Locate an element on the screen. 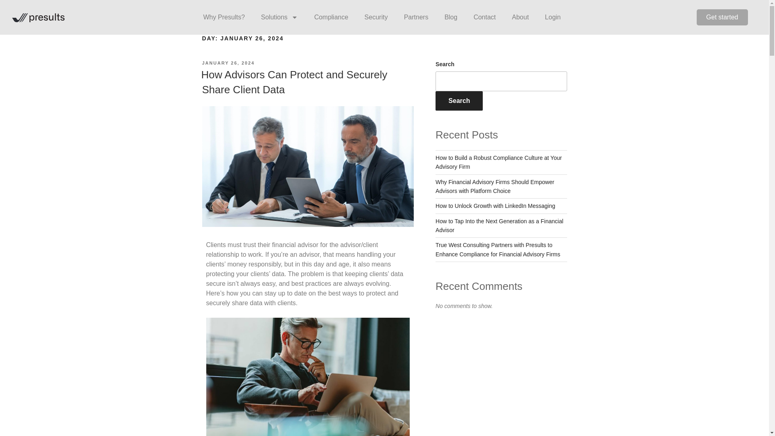  Login is located at coordinates (553, 17).